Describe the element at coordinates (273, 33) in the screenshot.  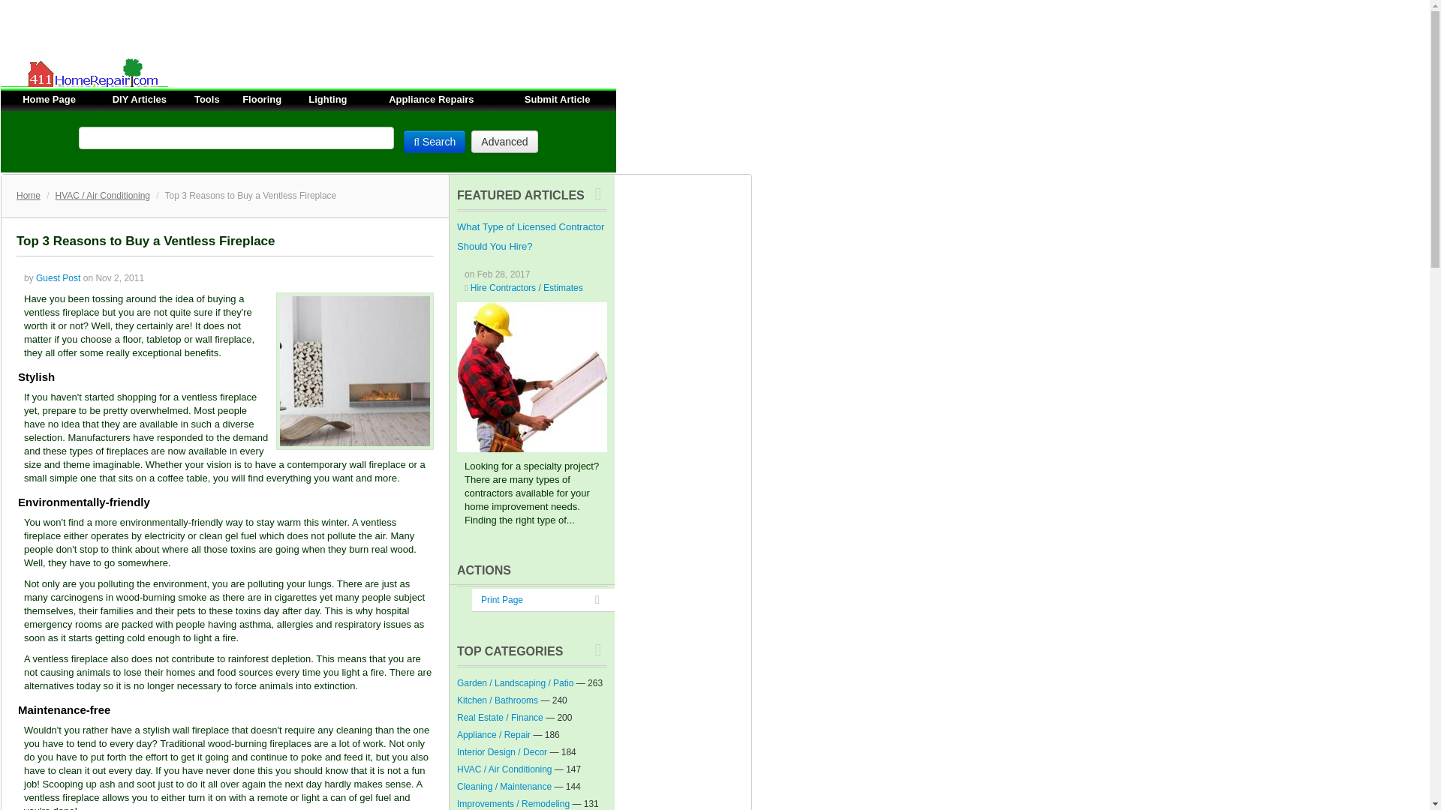
I see `Advertisement` at that location.